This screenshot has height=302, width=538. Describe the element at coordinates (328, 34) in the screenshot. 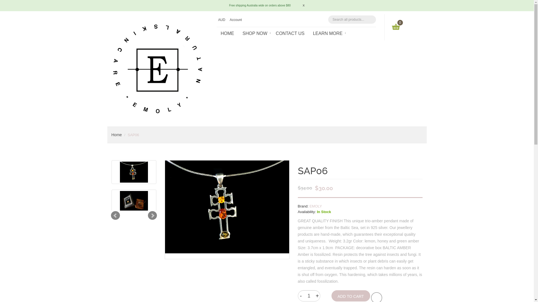

I see `LEARN MORE` at that location.